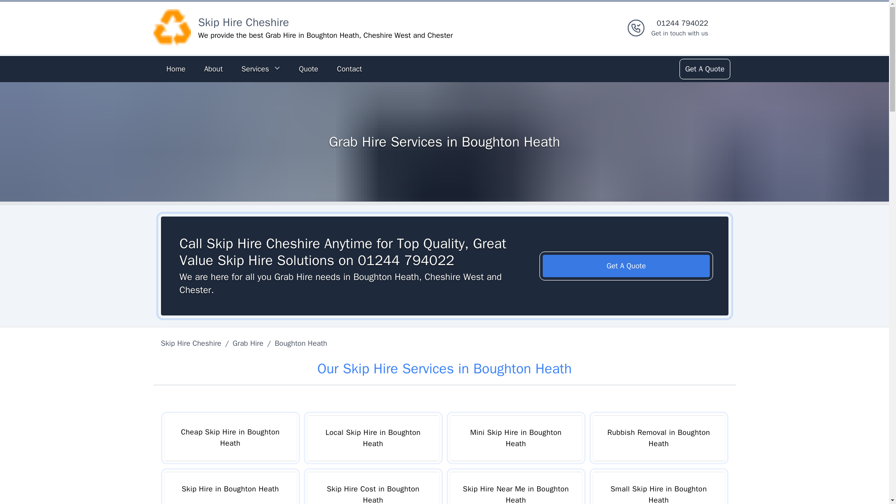 Image resolution: width=896 pixels, height=504 pixels. I want to click on Skip Hire in Boughton Heath, so click(230, 488).